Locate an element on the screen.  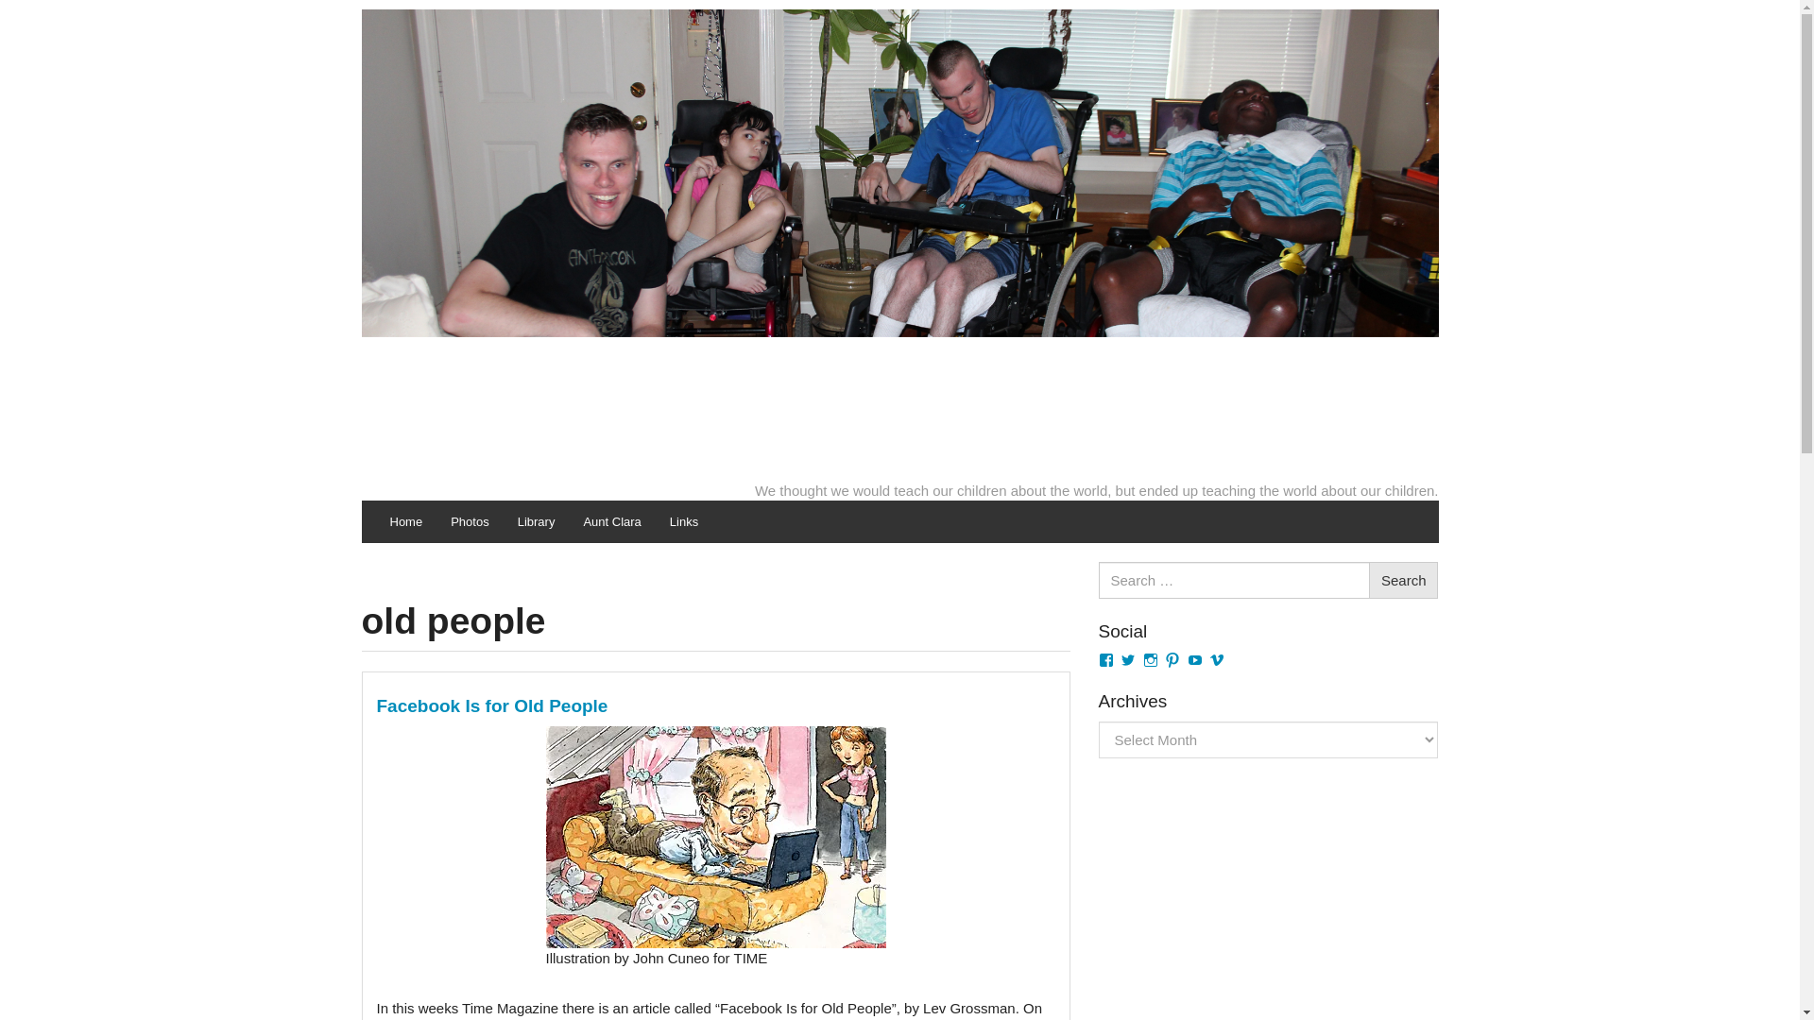
Library is located at coordinates (537, 521).